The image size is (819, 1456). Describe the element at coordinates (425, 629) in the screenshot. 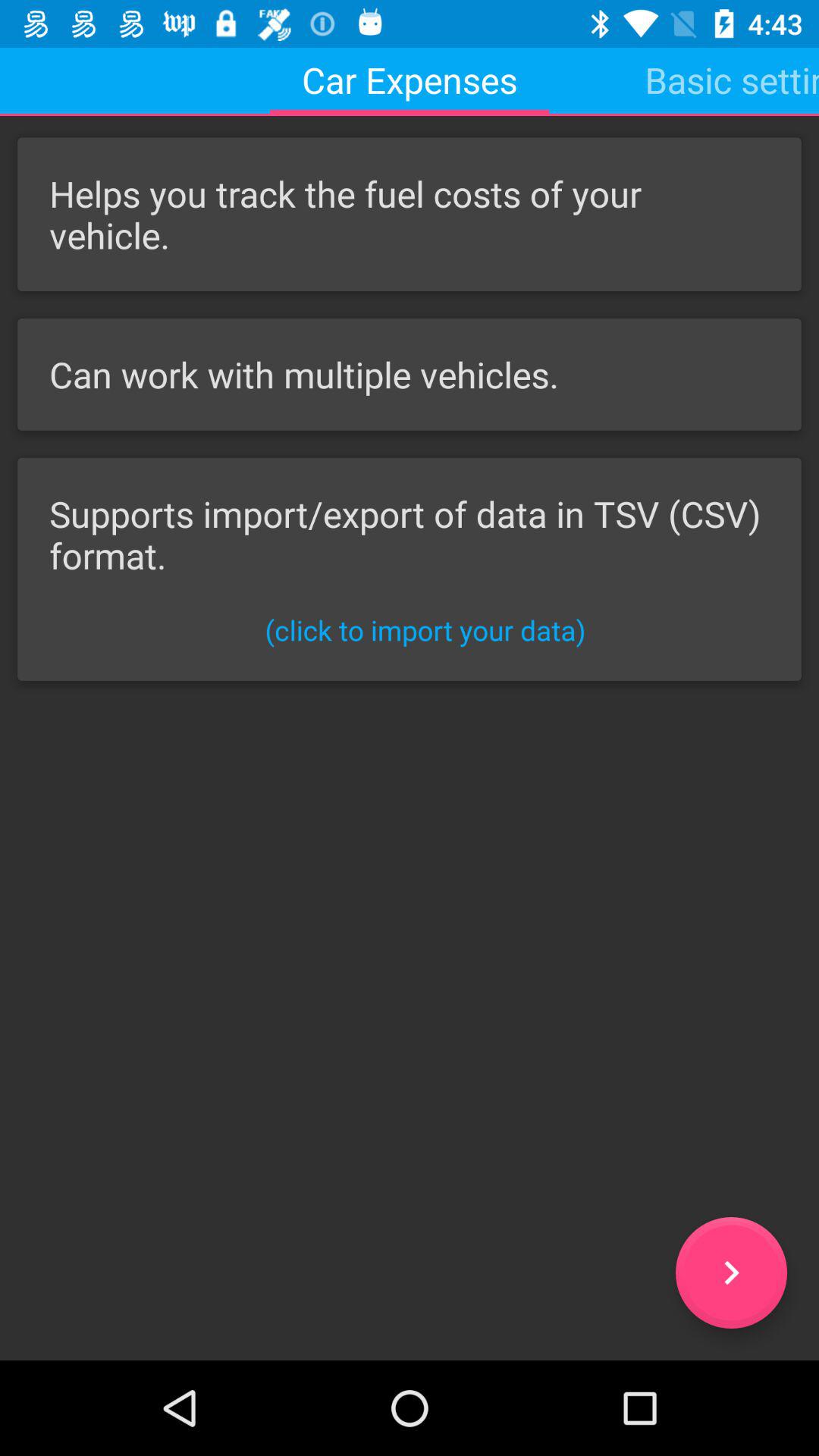

I see `choose click to import icon` at that location.